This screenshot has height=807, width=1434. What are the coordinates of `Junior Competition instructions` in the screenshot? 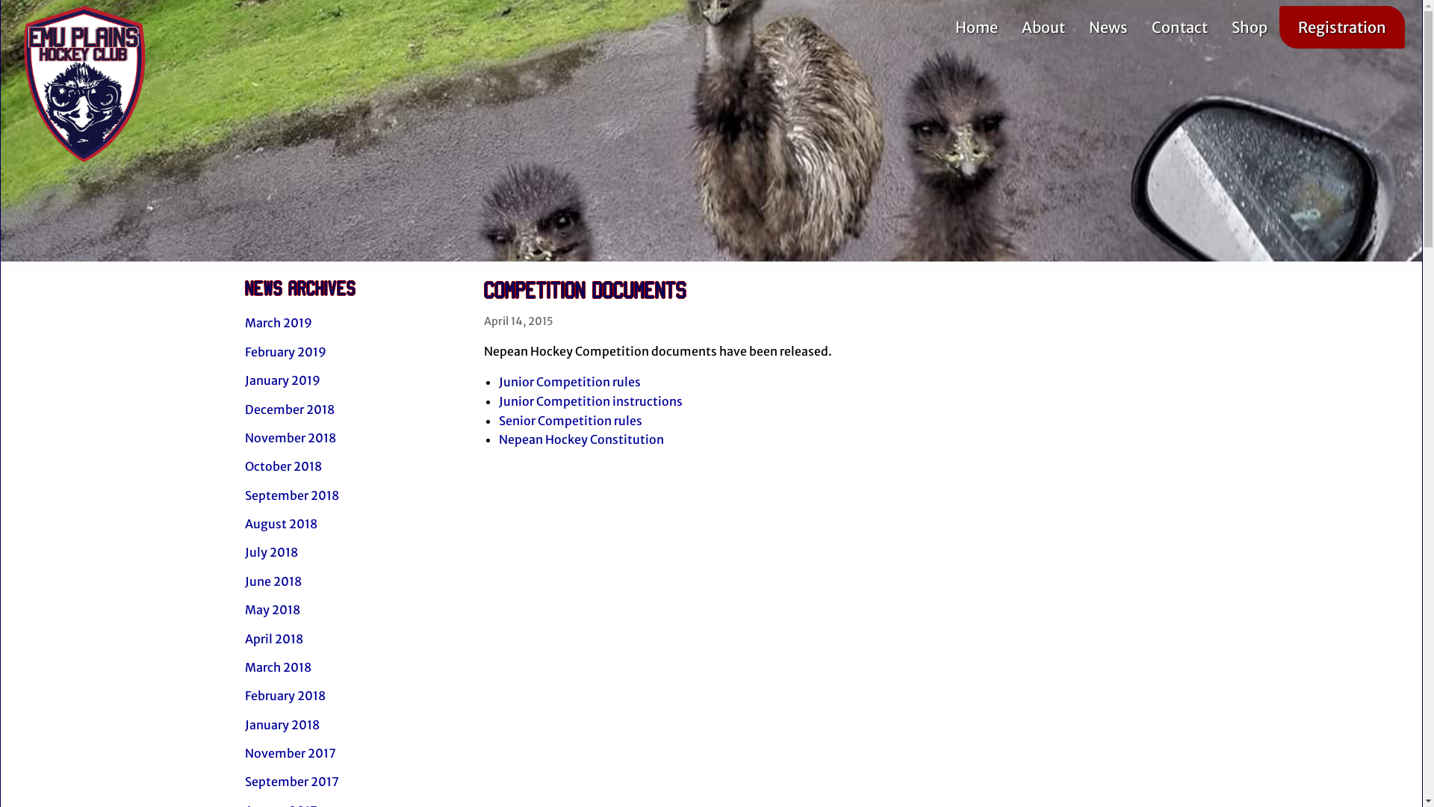 It's located at (591, 401).